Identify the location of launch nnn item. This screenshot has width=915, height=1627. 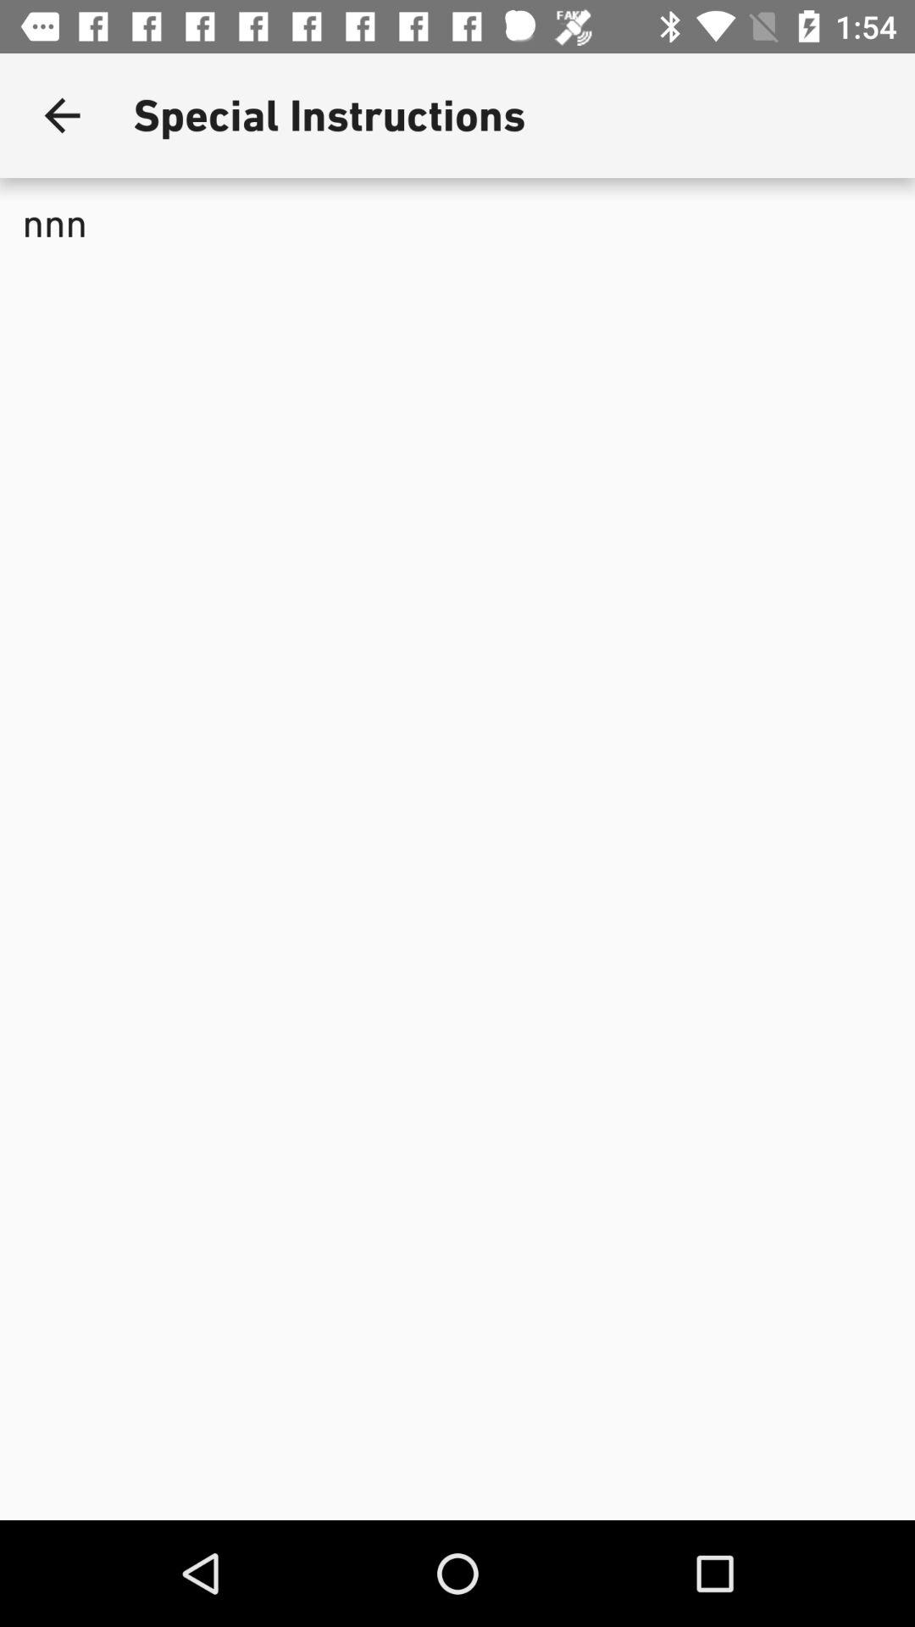
(457, 344).